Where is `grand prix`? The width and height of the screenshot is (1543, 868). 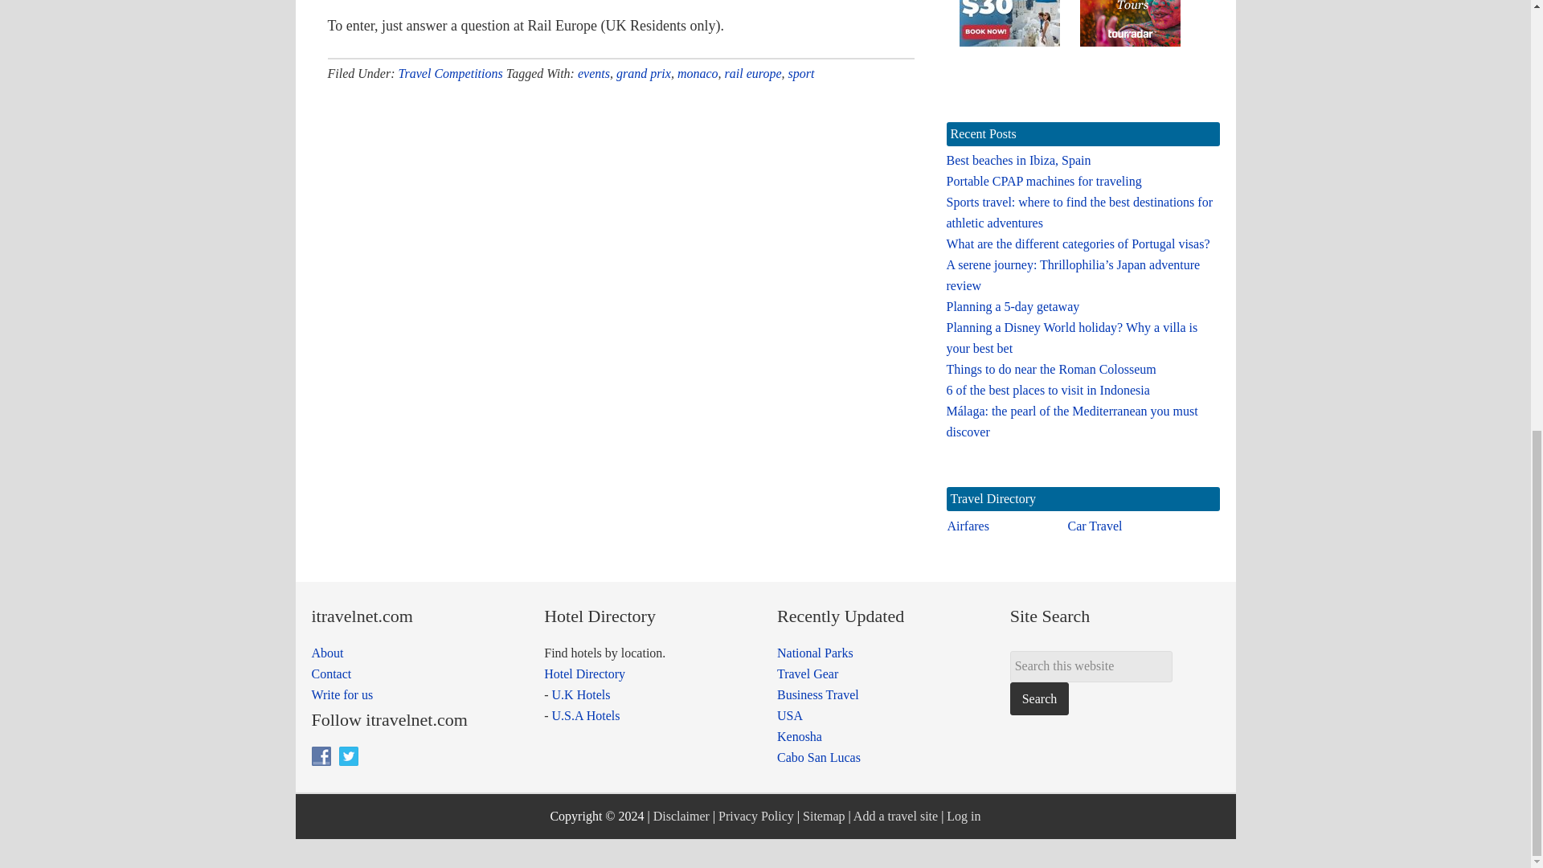 grand prix is located at coordinates (643, 74).